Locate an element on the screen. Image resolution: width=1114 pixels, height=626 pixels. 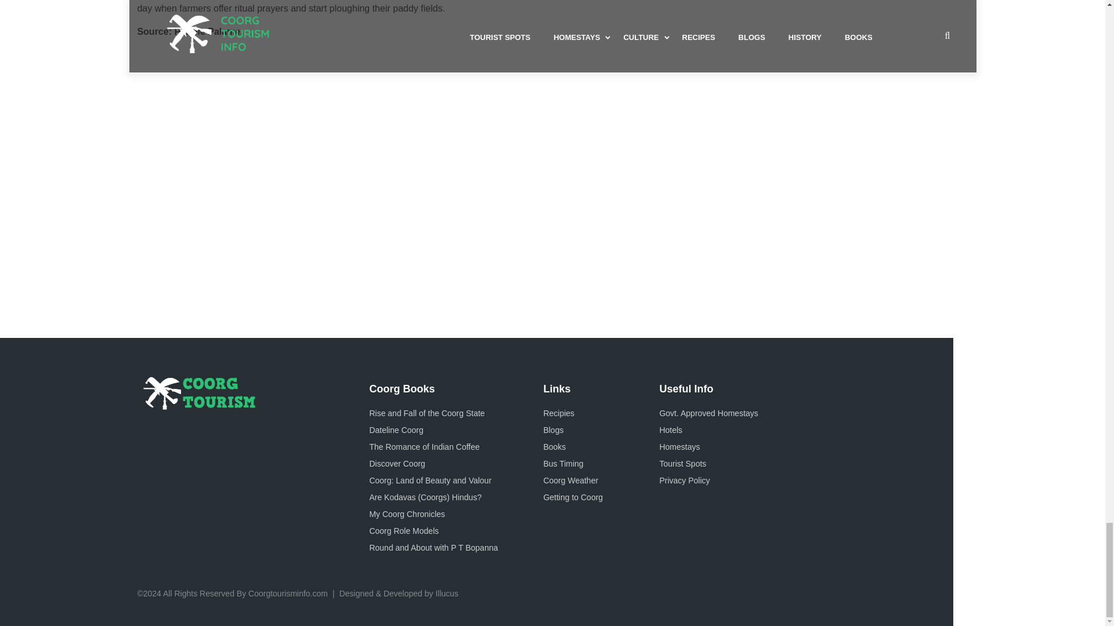
Discover Coorg is located at coordinates (396, 463).